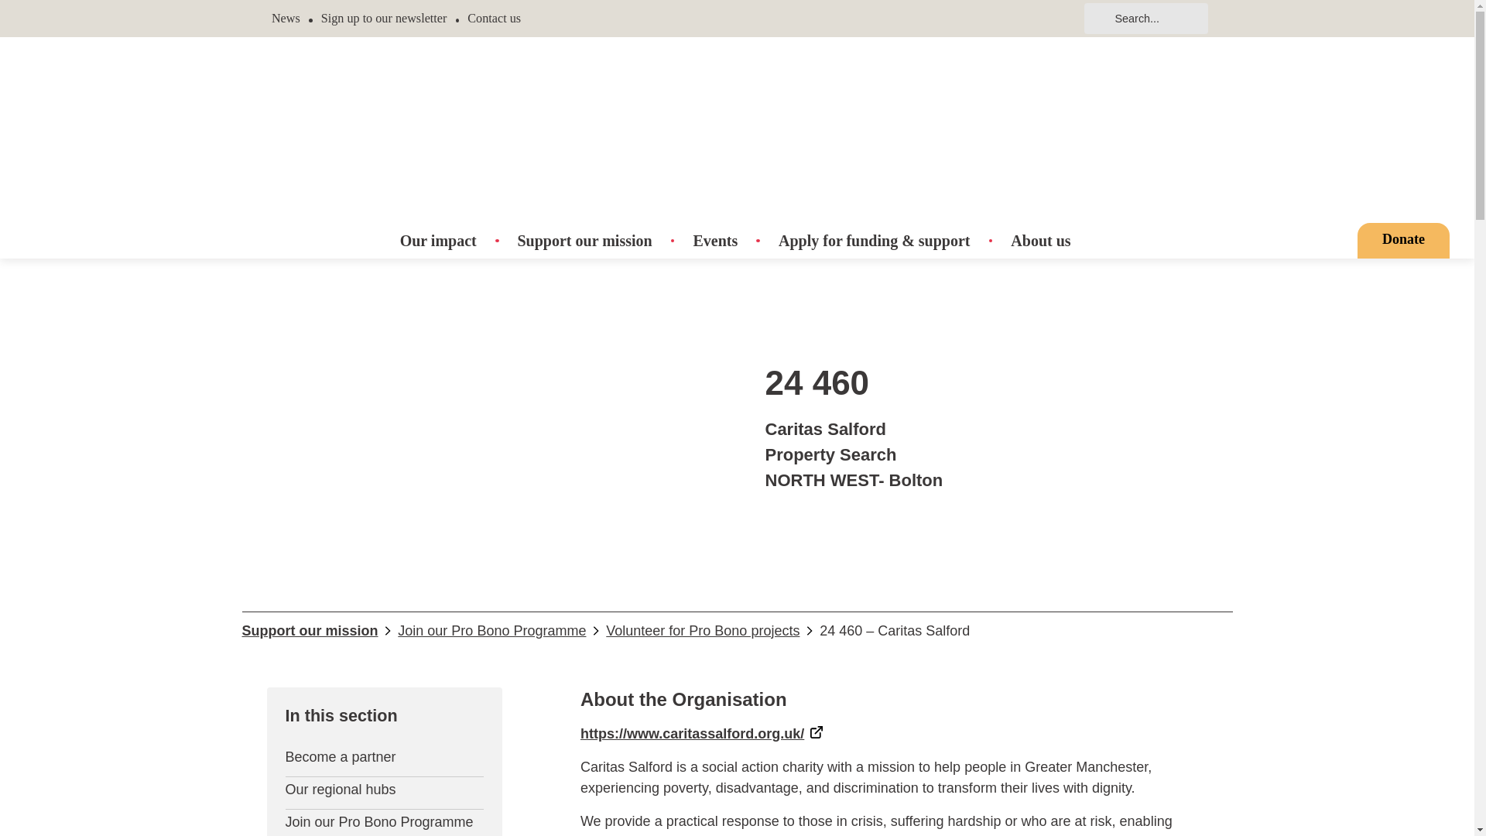 The image size is (1486, 836). Describe the element at coordinates (1040, 240) in the screenshot. I see `About us` at that location.